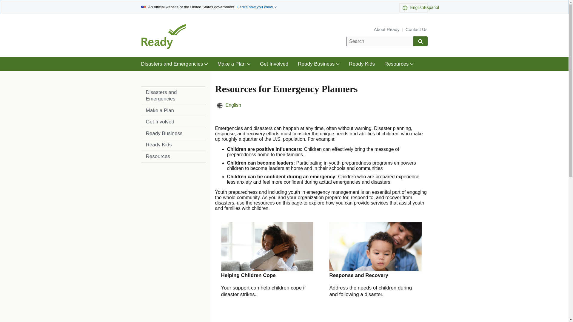  What do you see at coordinates (173, 157) in the screenshot?
I see `Resources` at bounding box center [173, 157].